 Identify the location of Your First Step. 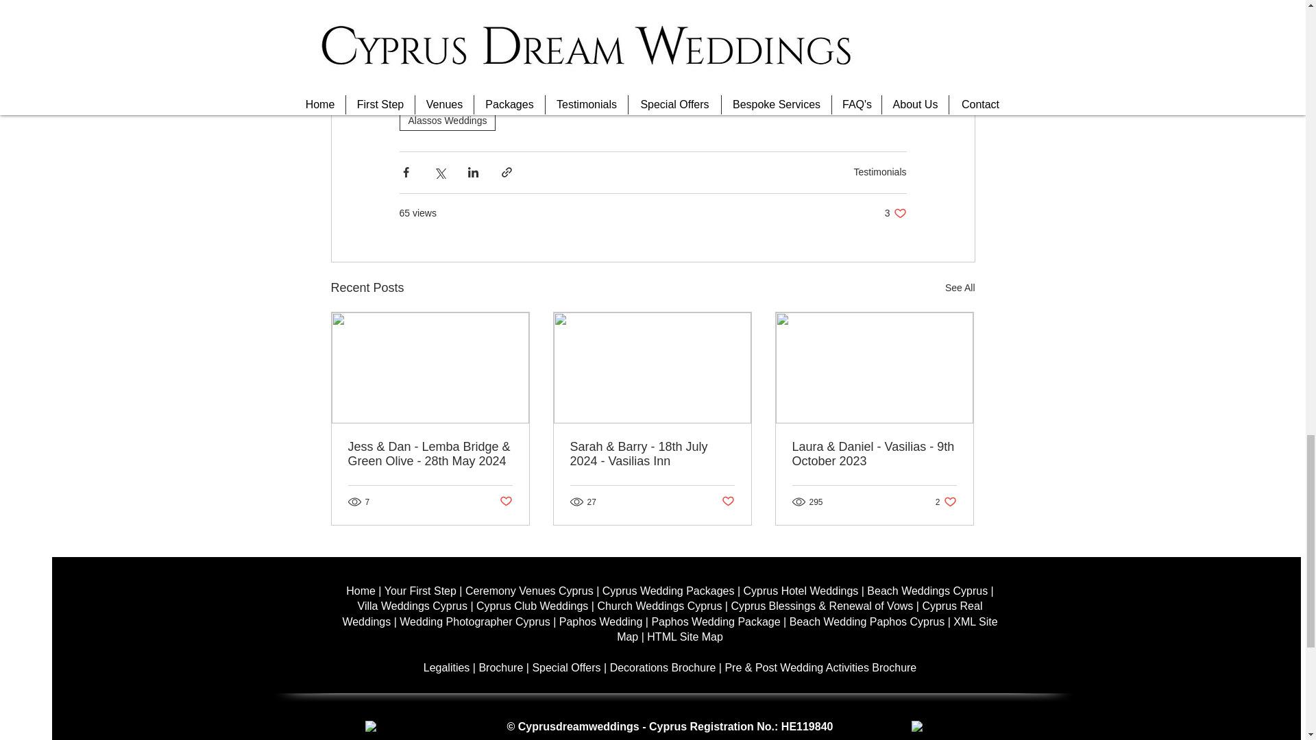
(362, 591).